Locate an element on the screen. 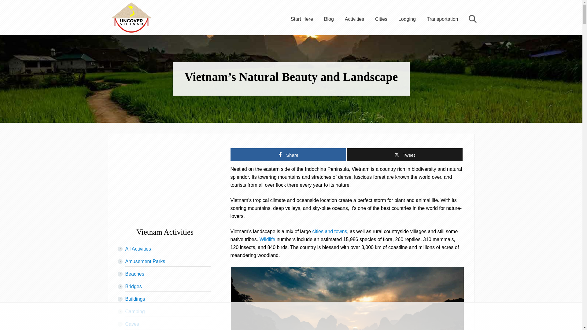  Start Here is located at coordinates (302, 19).